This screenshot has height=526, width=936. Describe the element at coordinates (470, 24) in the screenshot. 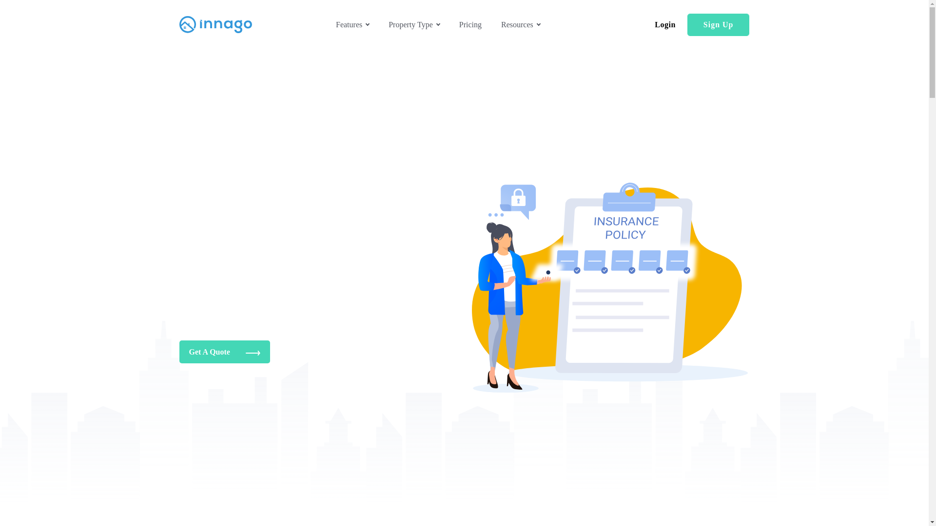

I see `Pricing` at that location.